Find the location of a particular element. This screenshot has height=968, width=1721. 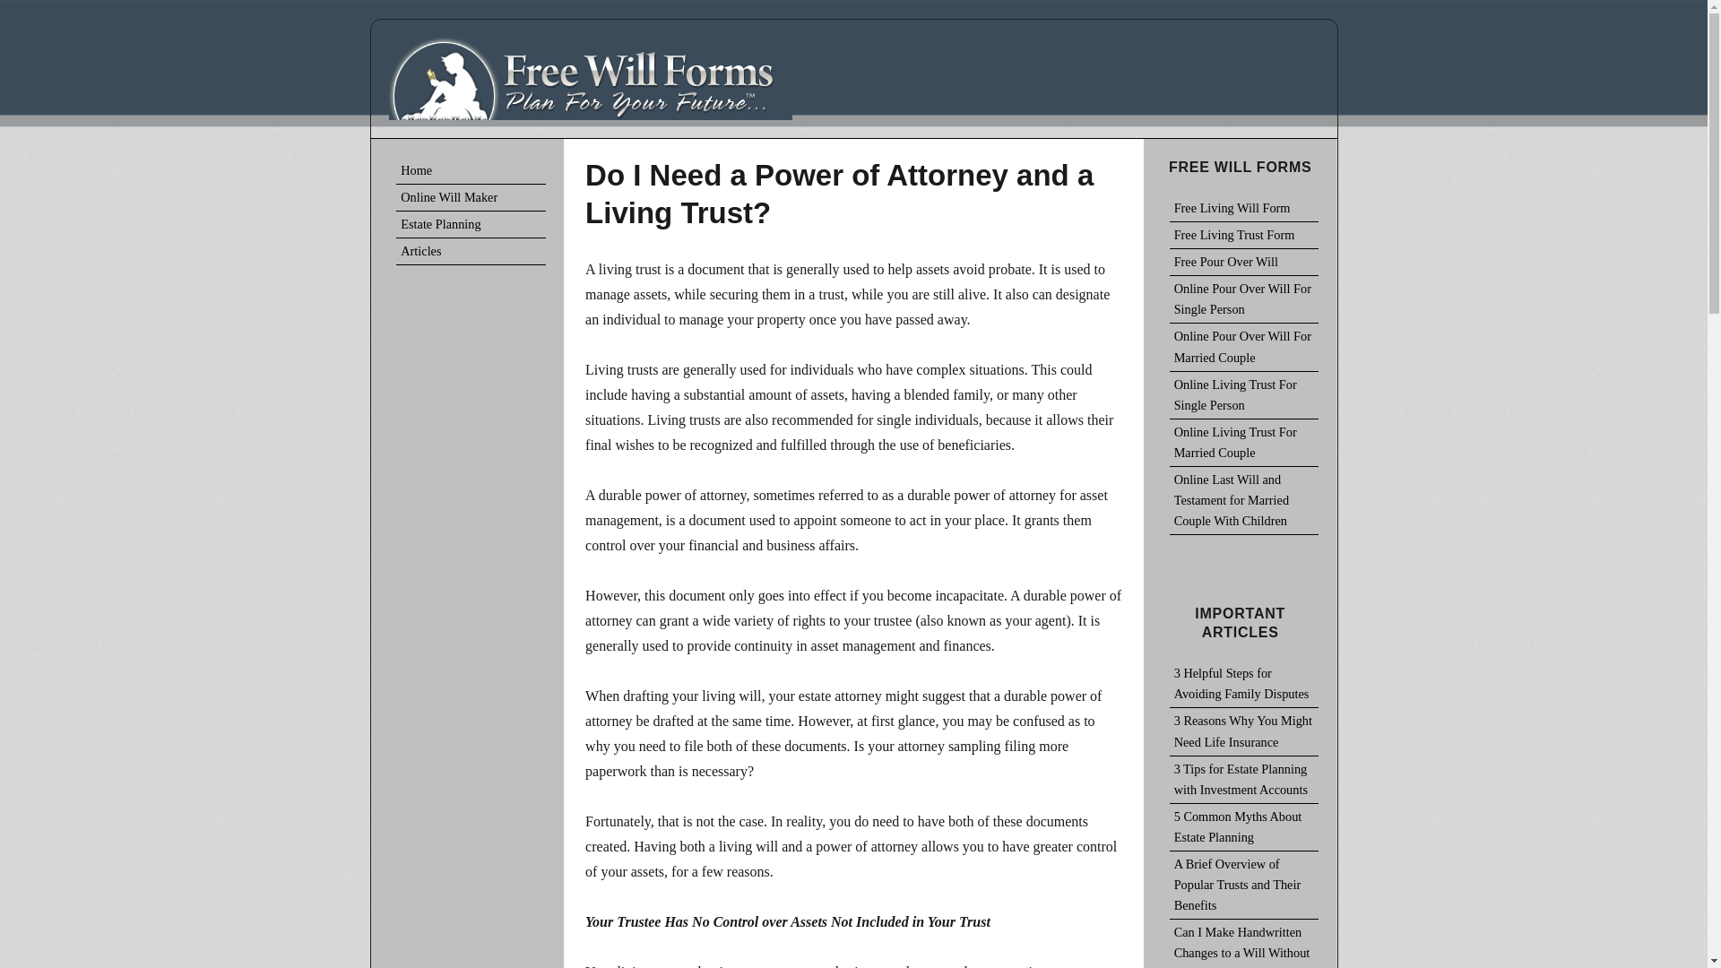

Online Pour Over Will For Single Person is located at coordinates (1244, 299).